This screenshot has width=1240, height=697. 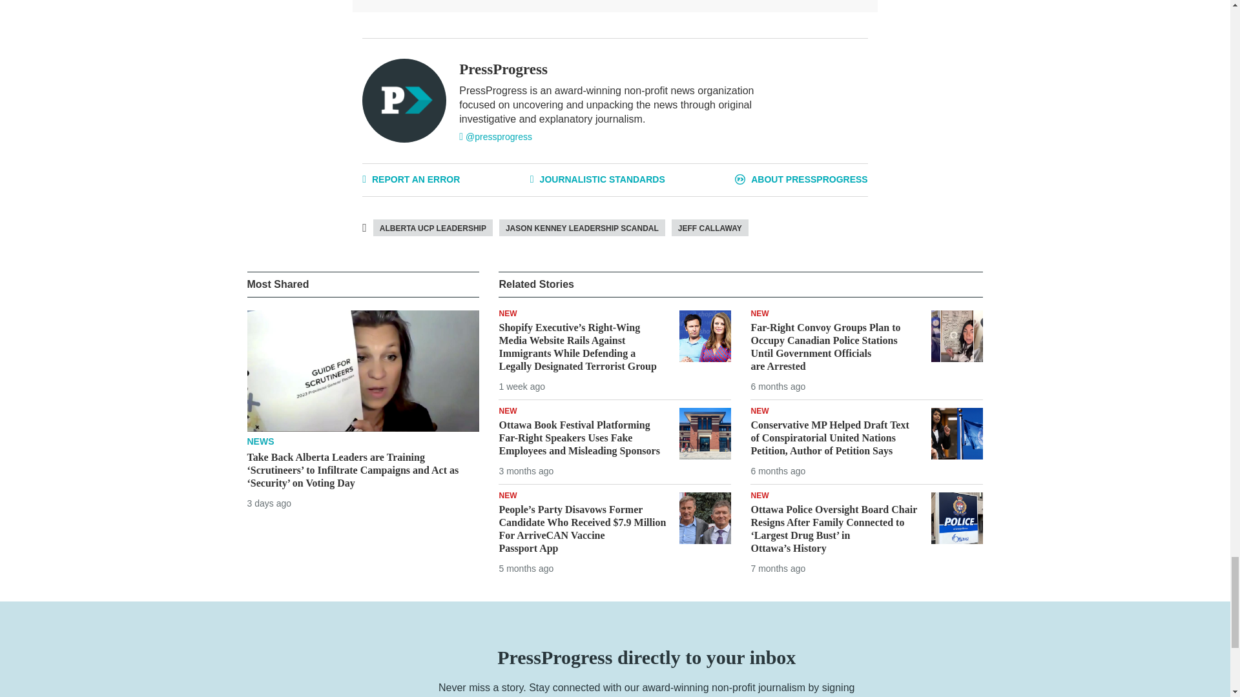 I want to click on REPORT AN ERROR, so click(x=411, y=179).